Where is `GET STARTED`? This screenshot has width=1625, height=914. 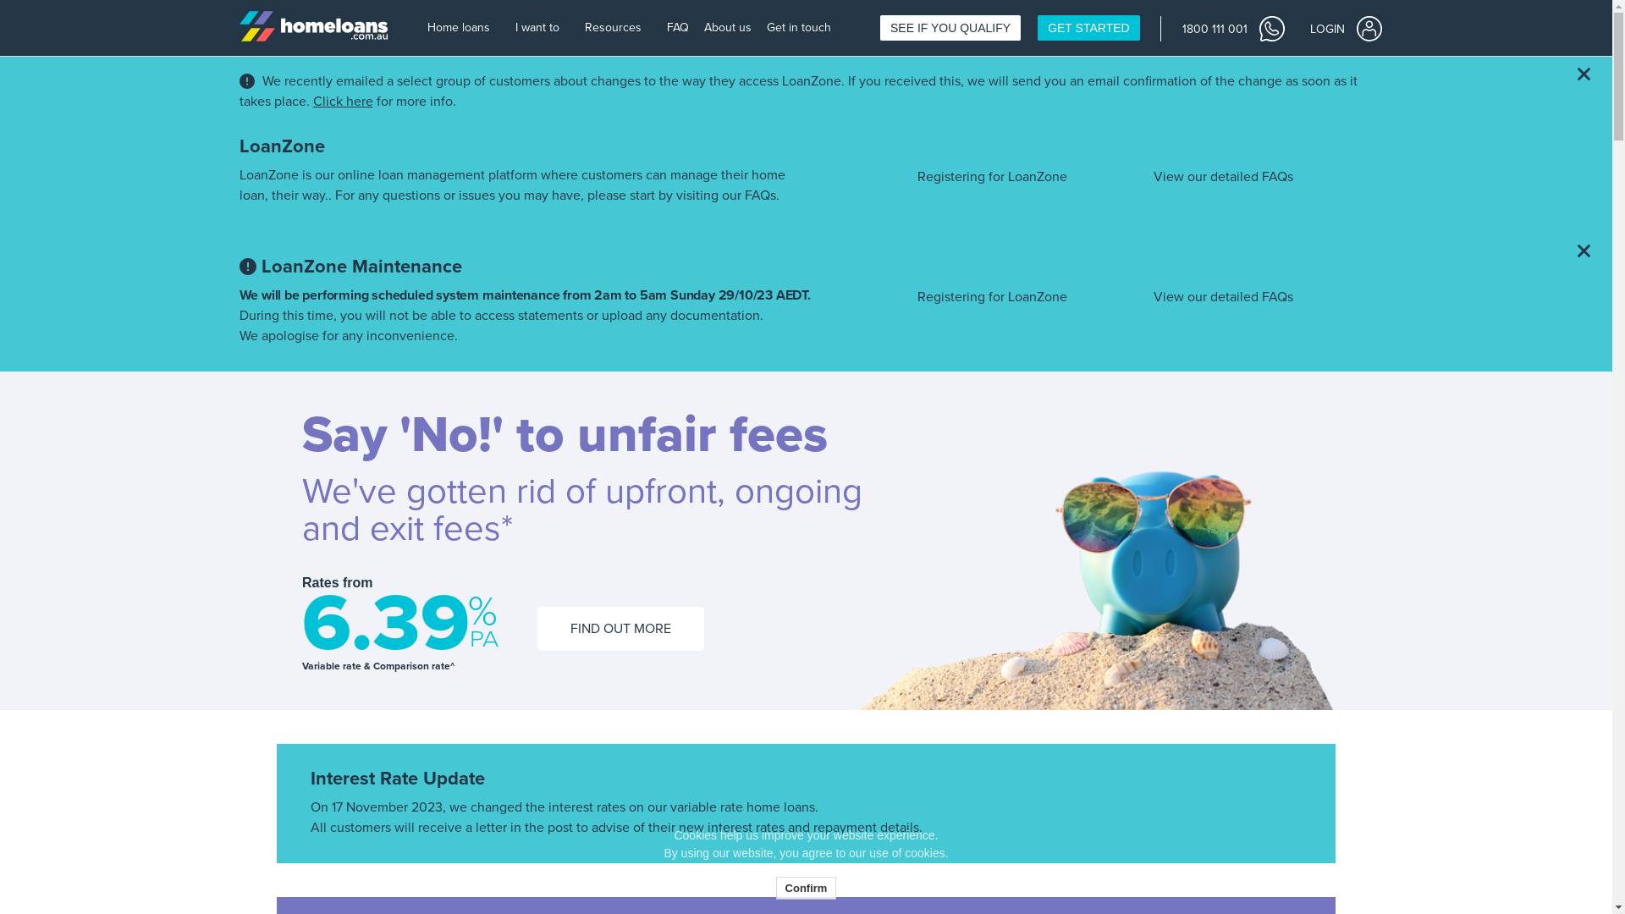 GET STARTED is located at coordinates (1088, 28).